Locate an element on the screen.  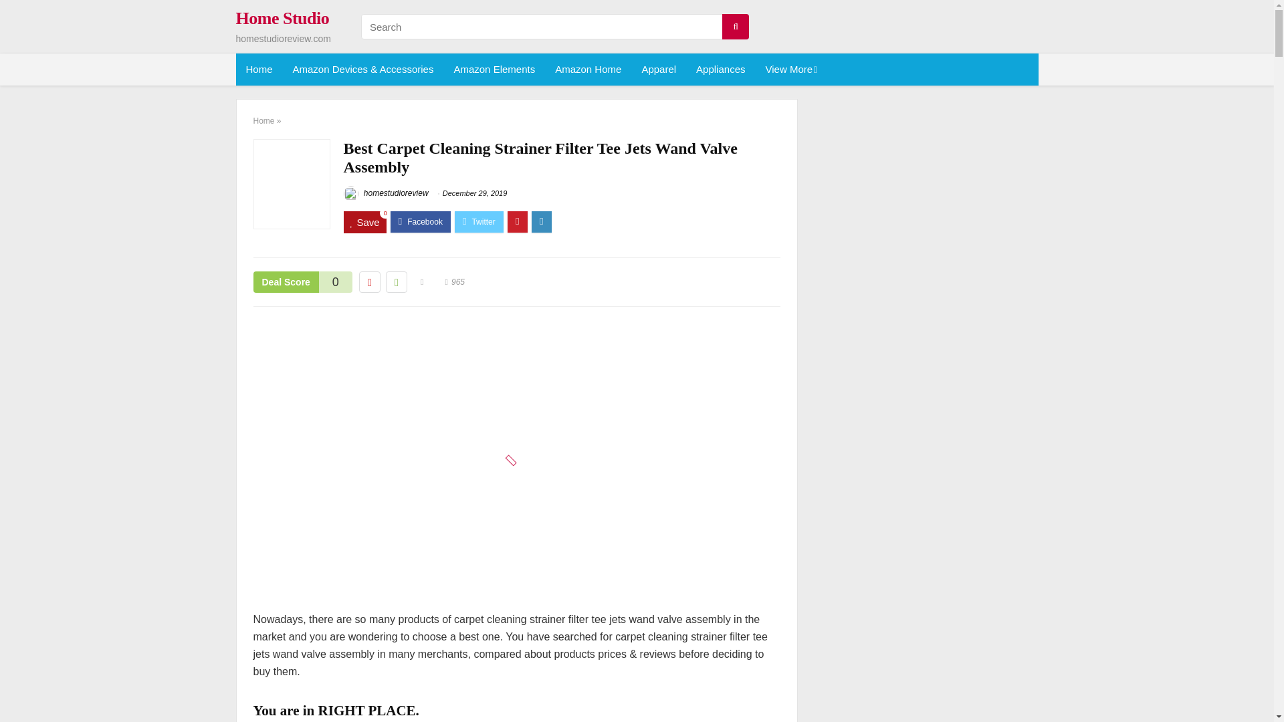
Home is located at coordinates (258, 70).